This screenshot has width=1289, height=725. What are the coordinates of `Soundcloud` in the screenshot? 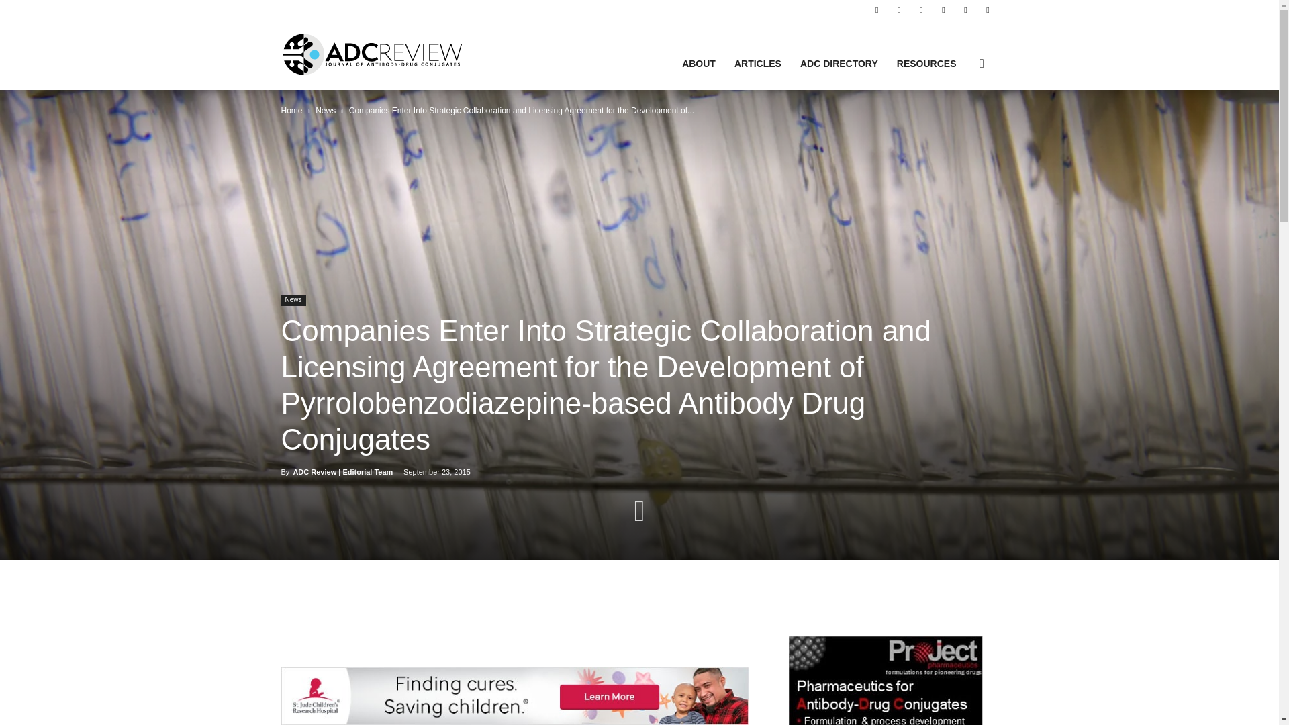 It's located at (921, 9).